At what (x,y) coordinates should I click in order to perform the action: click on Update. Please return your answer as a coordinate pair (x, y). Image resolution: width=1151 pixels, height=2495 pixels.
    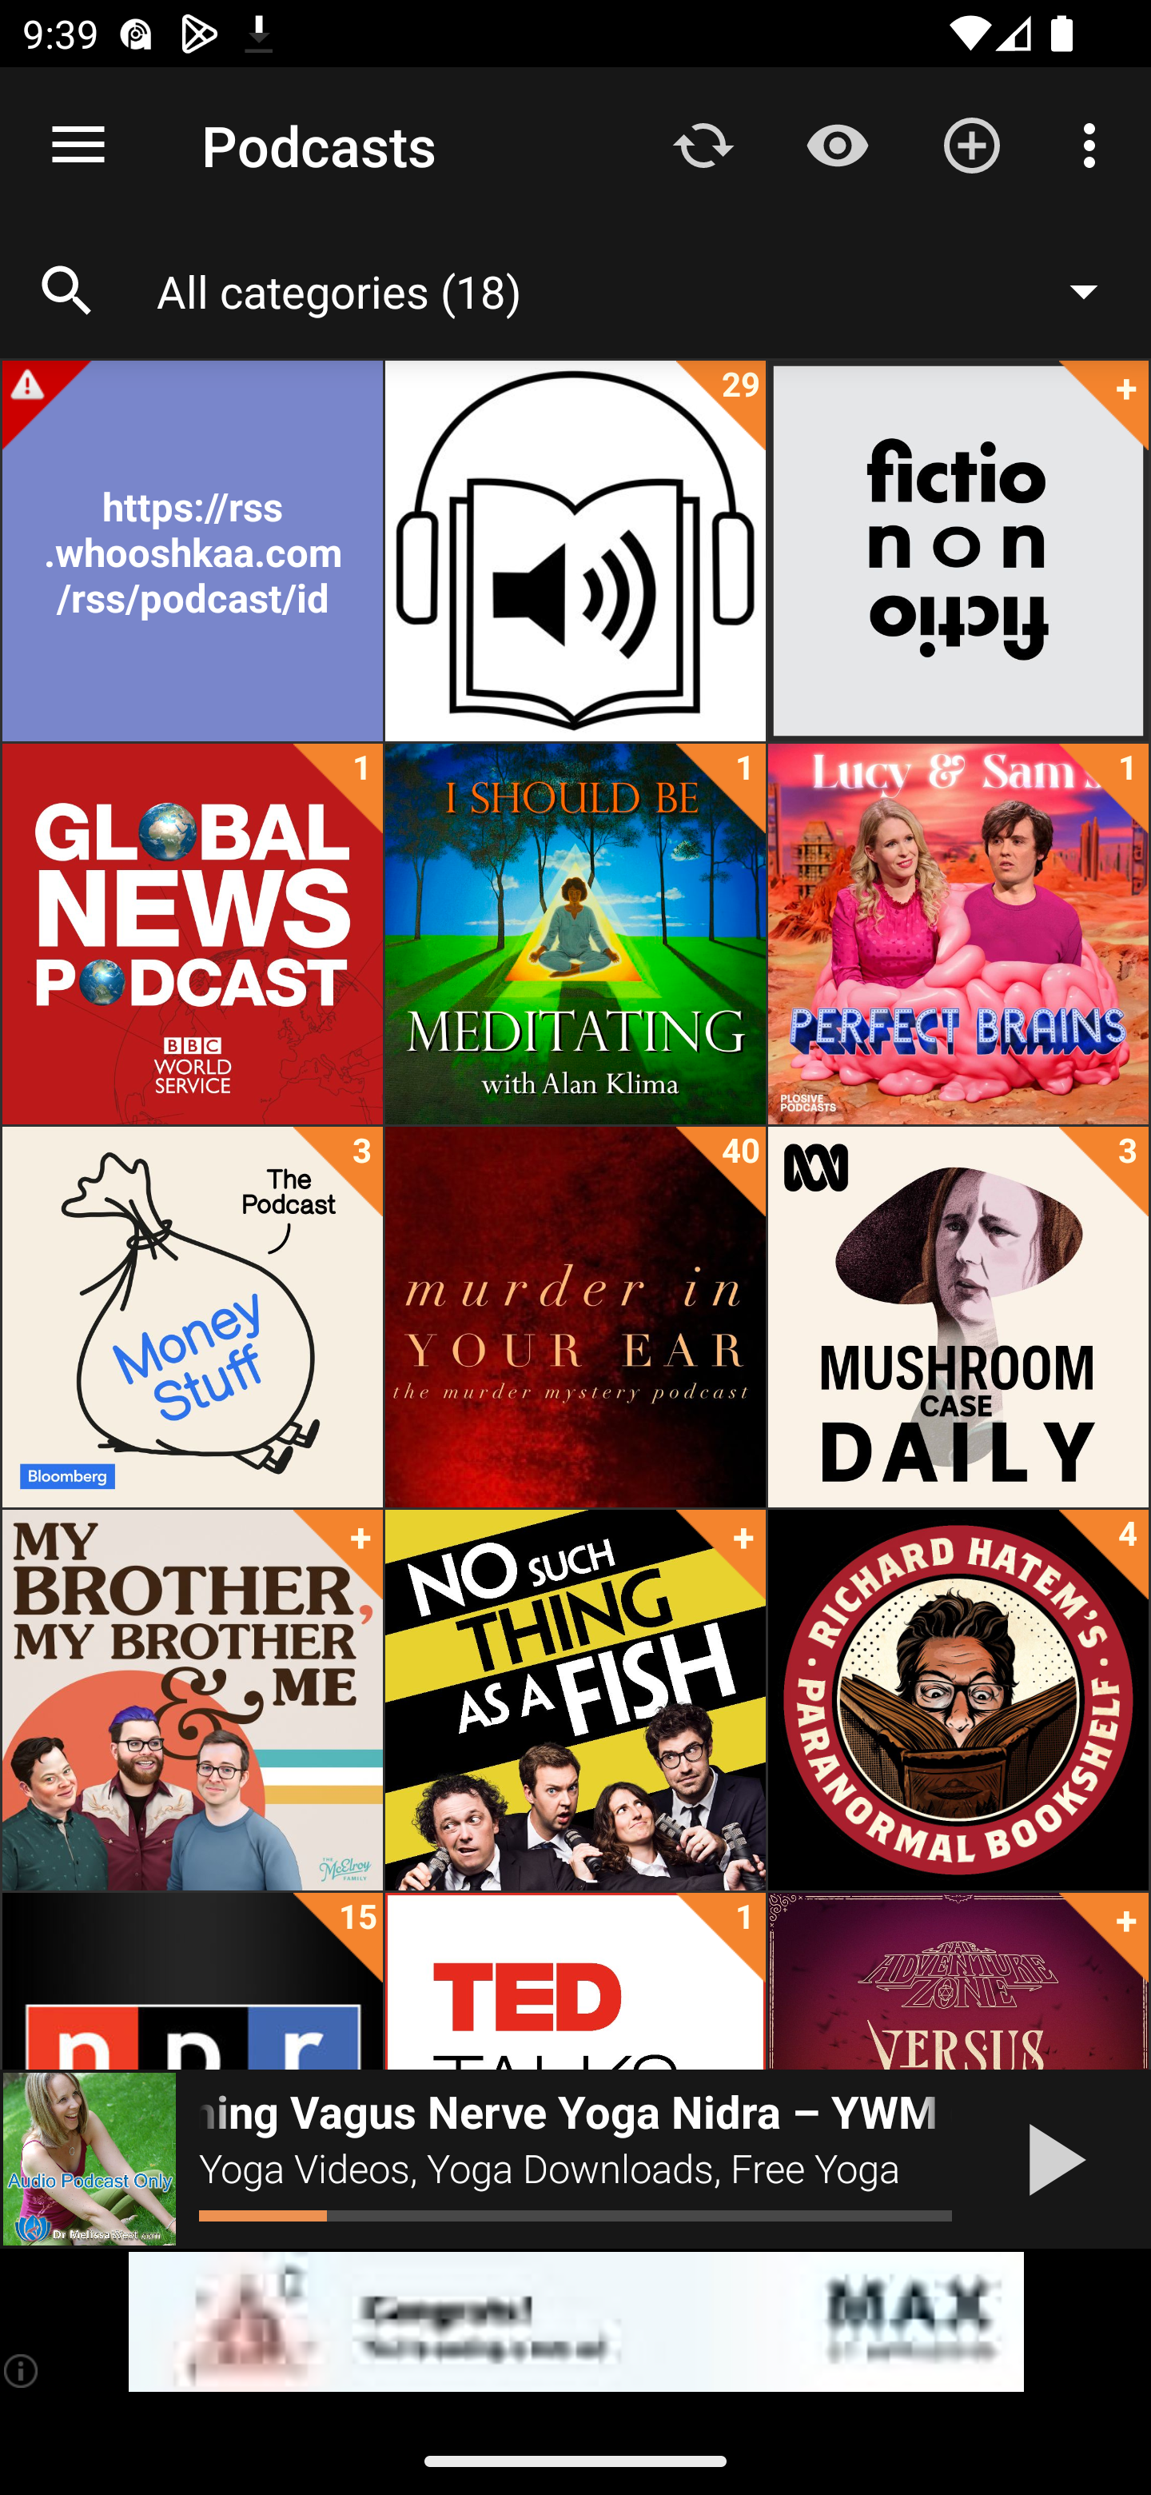
    Looking at the image, I should click on (703, 144).